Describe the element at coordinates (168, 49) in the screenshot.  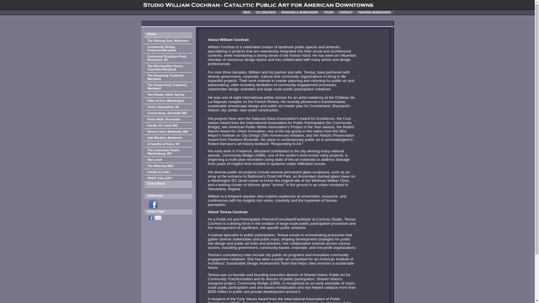
I see `Community Bridge, Frederick Maryland` at that location.